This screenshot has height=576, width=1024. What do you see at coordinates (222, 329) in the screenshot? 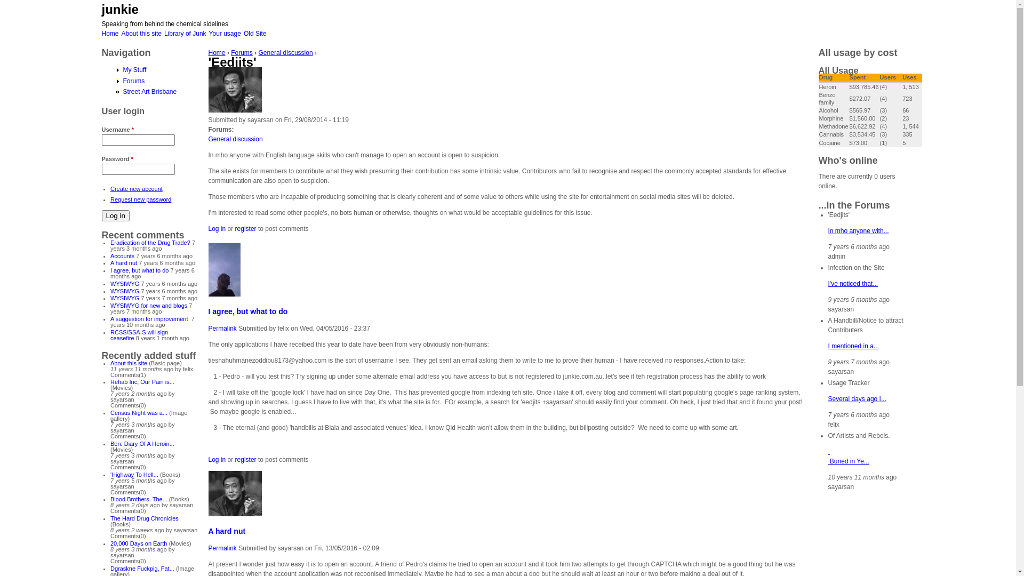
I see `Permalink` at bounding box center [222, 329].